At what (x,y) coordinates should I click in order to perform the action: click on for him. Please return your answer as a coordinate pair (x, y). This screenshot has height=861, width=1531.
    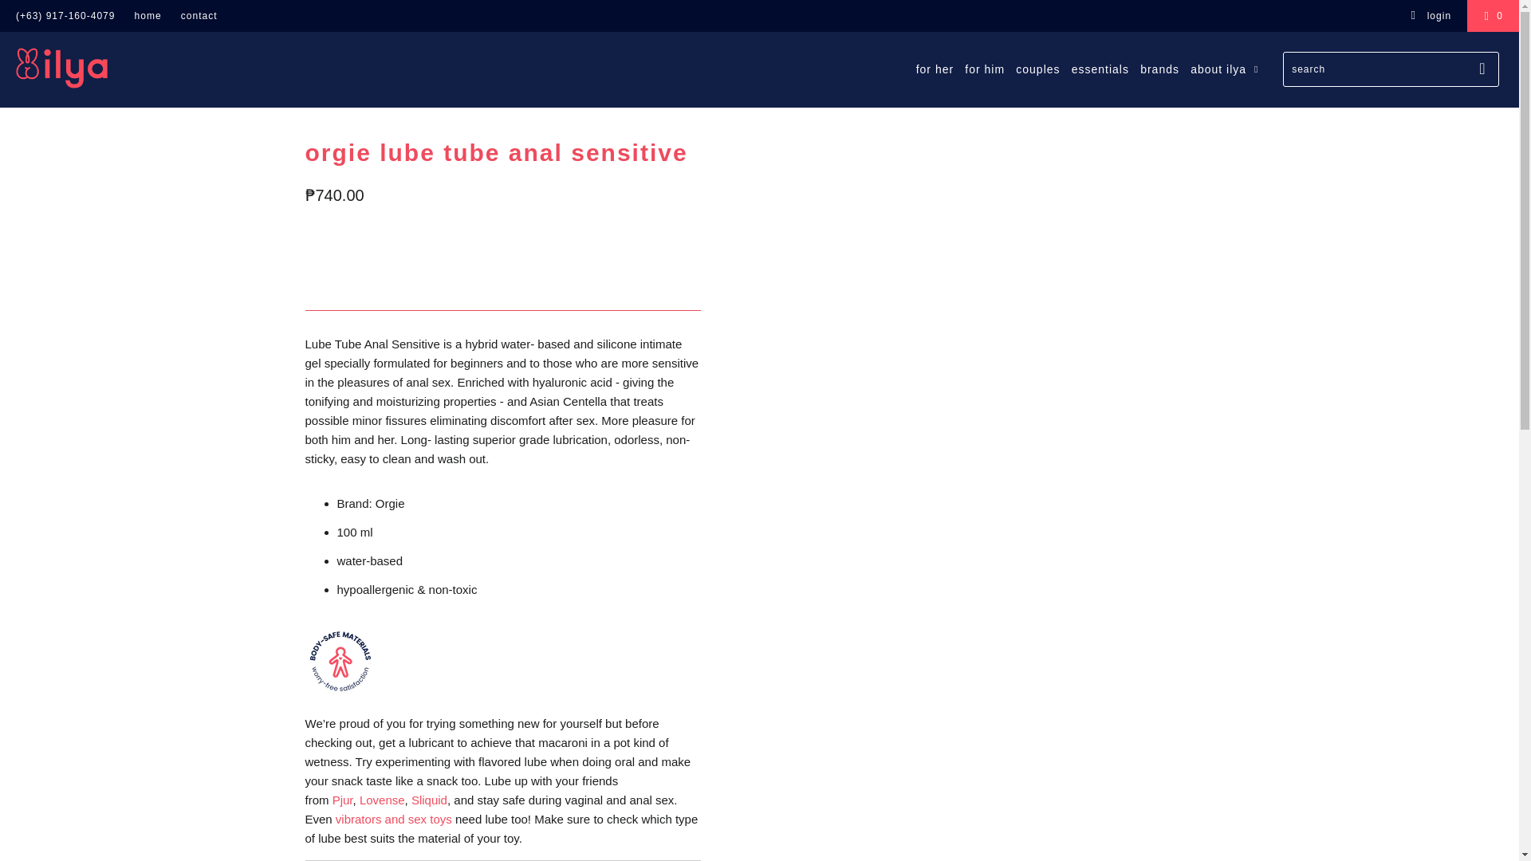
    Looking at the image, I should click on (984, 69).